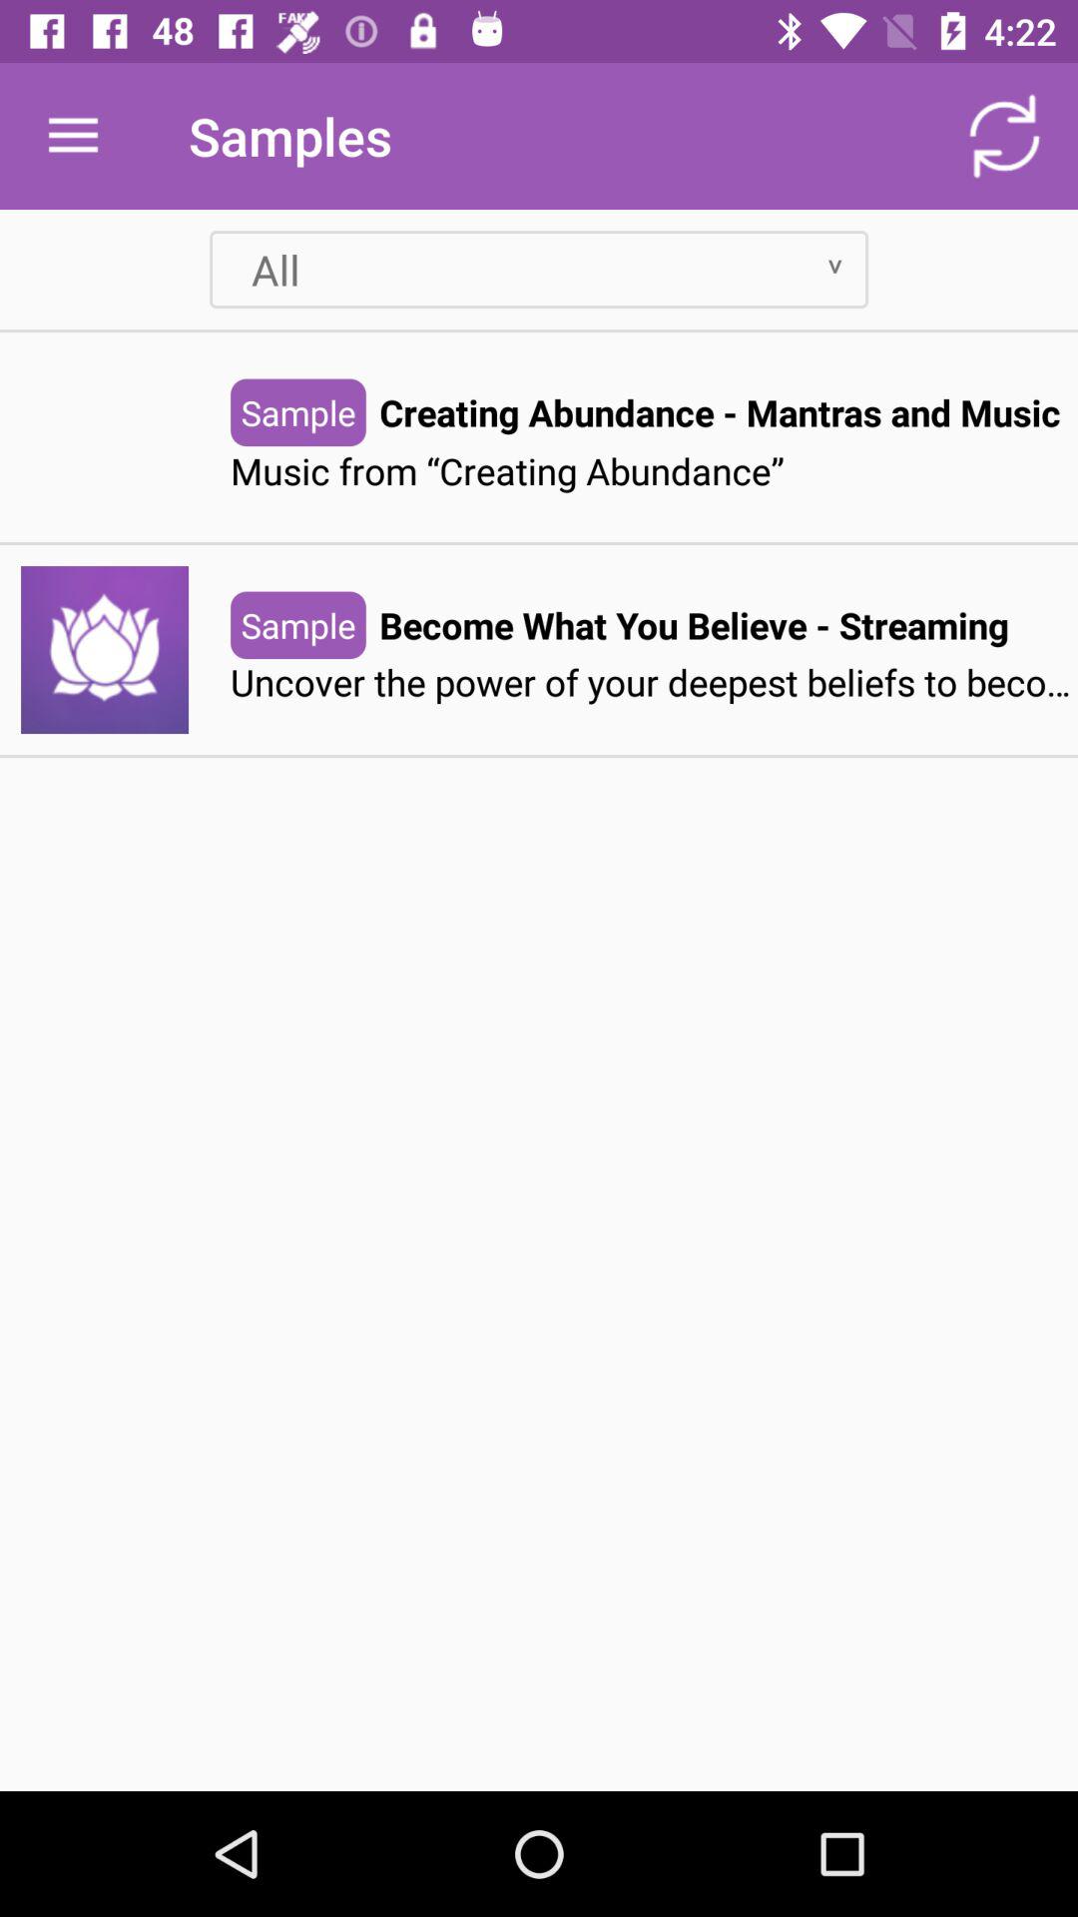 The height and width of the screenshot is (1917, 1078). I want to click on click the icon above the uncover the power icon, so click(694, 625).